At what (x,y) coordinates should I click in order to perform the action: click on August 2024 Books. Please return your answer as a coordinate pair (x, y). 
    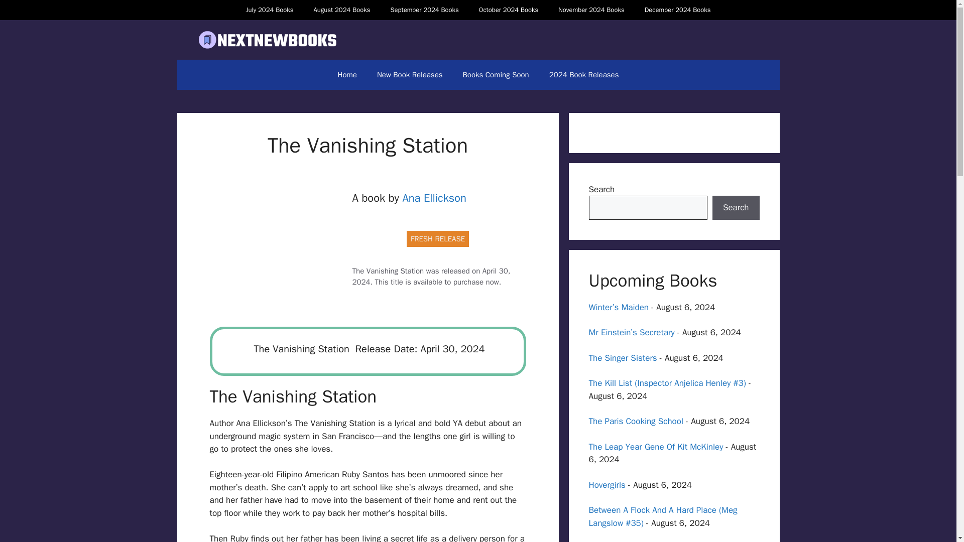
    Looking at the image, I should click on (341, 10).